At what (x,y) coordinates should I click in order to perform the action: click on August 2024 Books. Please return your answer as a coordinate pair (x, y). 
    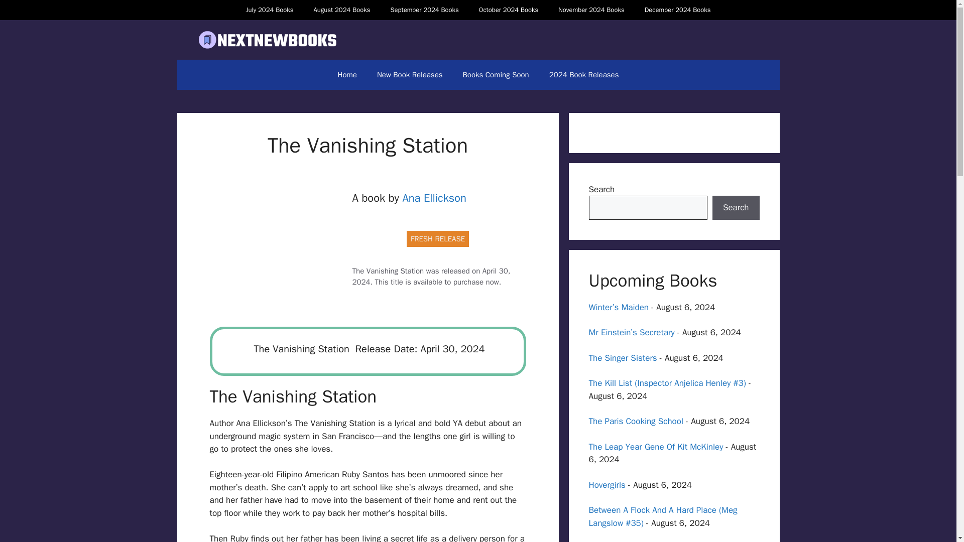
    Looking at the image, I should click on (341, 10).